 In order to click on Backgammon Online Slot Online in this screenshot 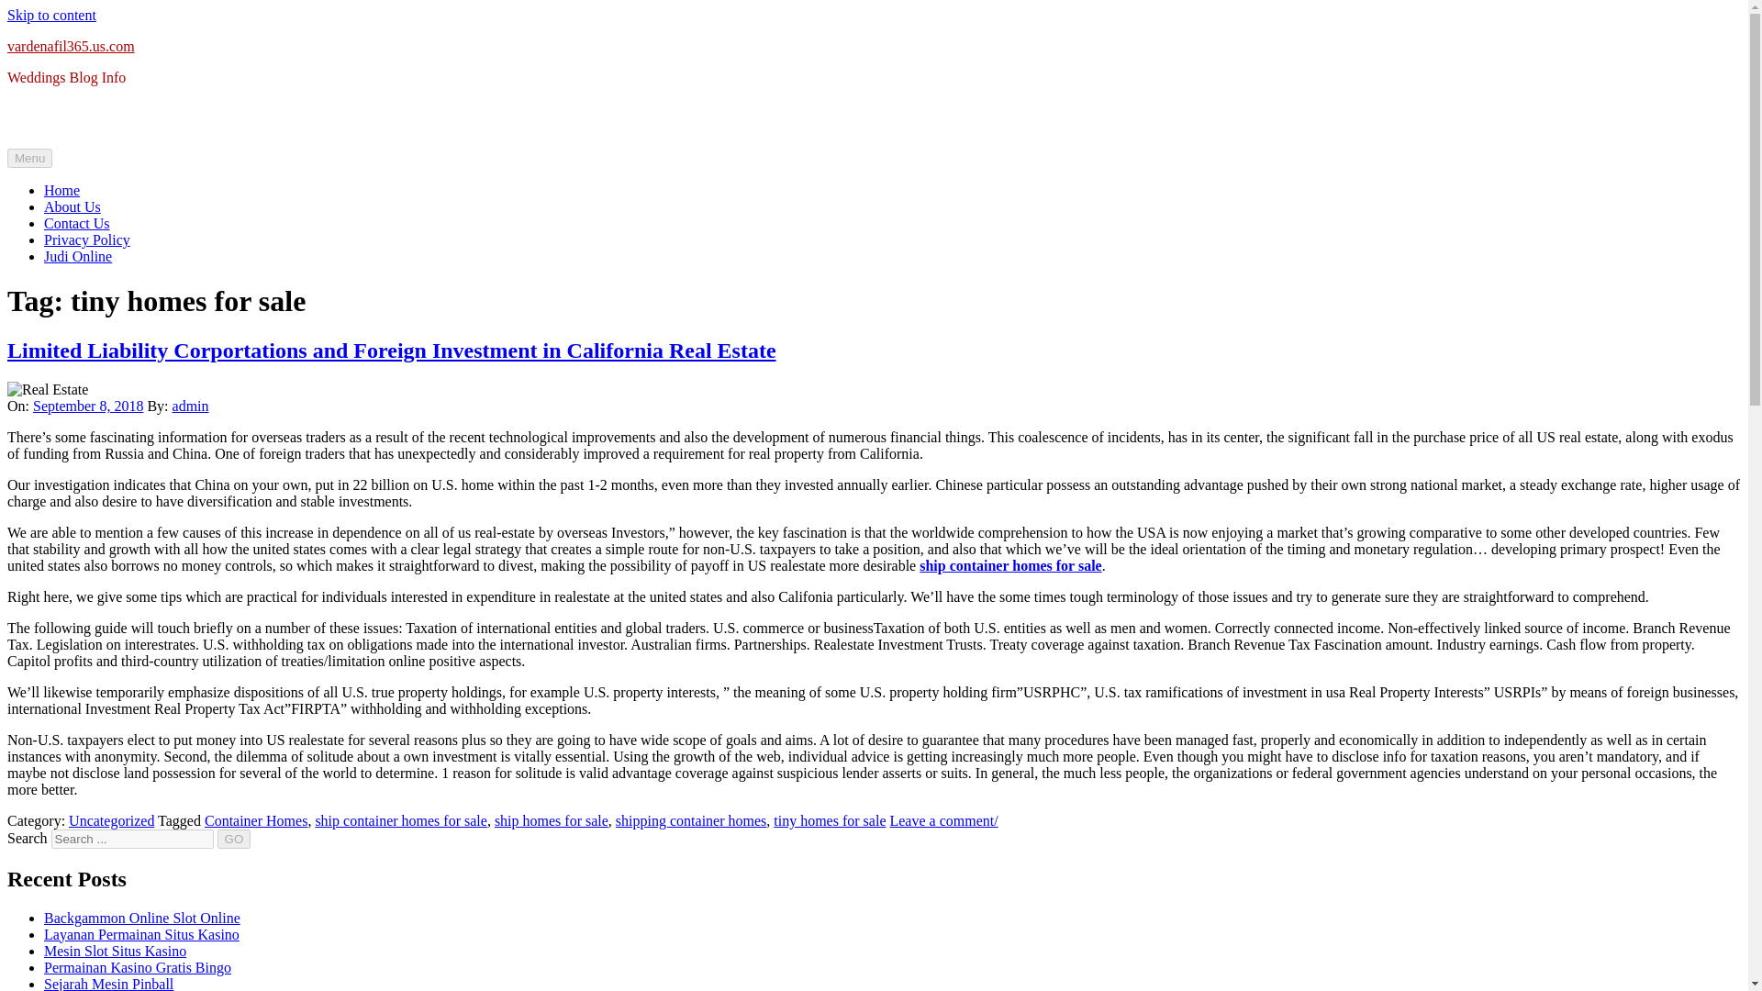, I will do `click(141, 918)`.